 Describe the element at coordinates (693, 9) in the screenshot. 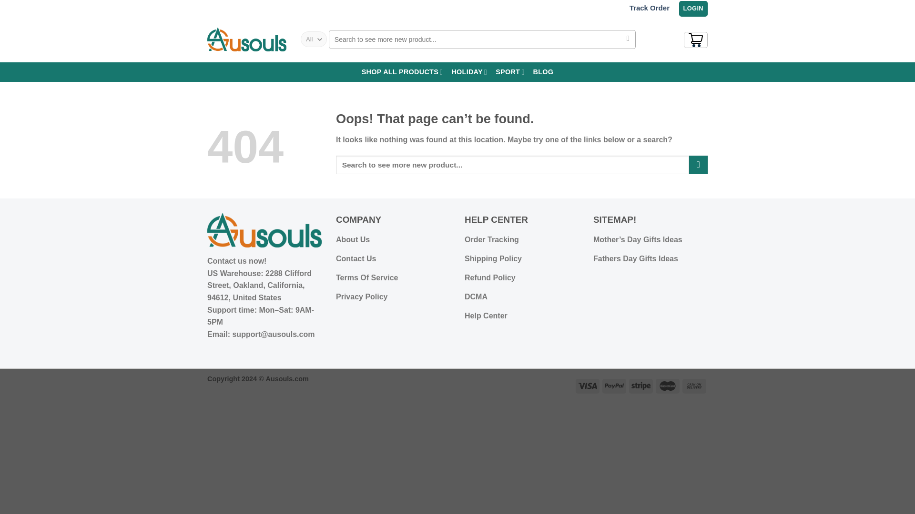

I see `LOGIN` at that location.